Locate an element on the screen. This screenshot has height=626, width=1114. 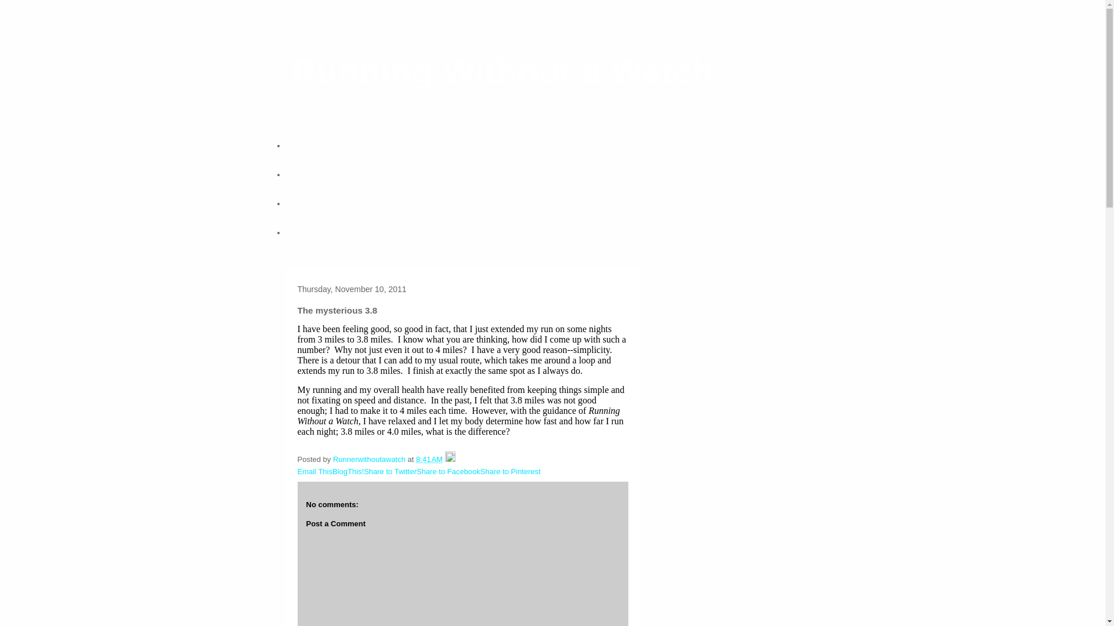
Share to Twitter is located at coordinates (390, 471).